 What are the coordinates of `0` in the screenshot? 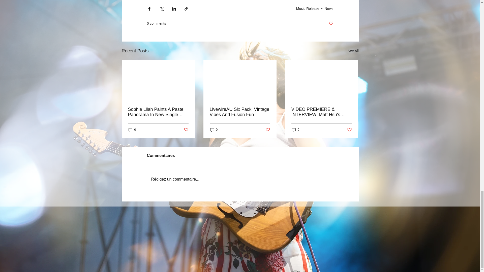 It's located at (295, 130).